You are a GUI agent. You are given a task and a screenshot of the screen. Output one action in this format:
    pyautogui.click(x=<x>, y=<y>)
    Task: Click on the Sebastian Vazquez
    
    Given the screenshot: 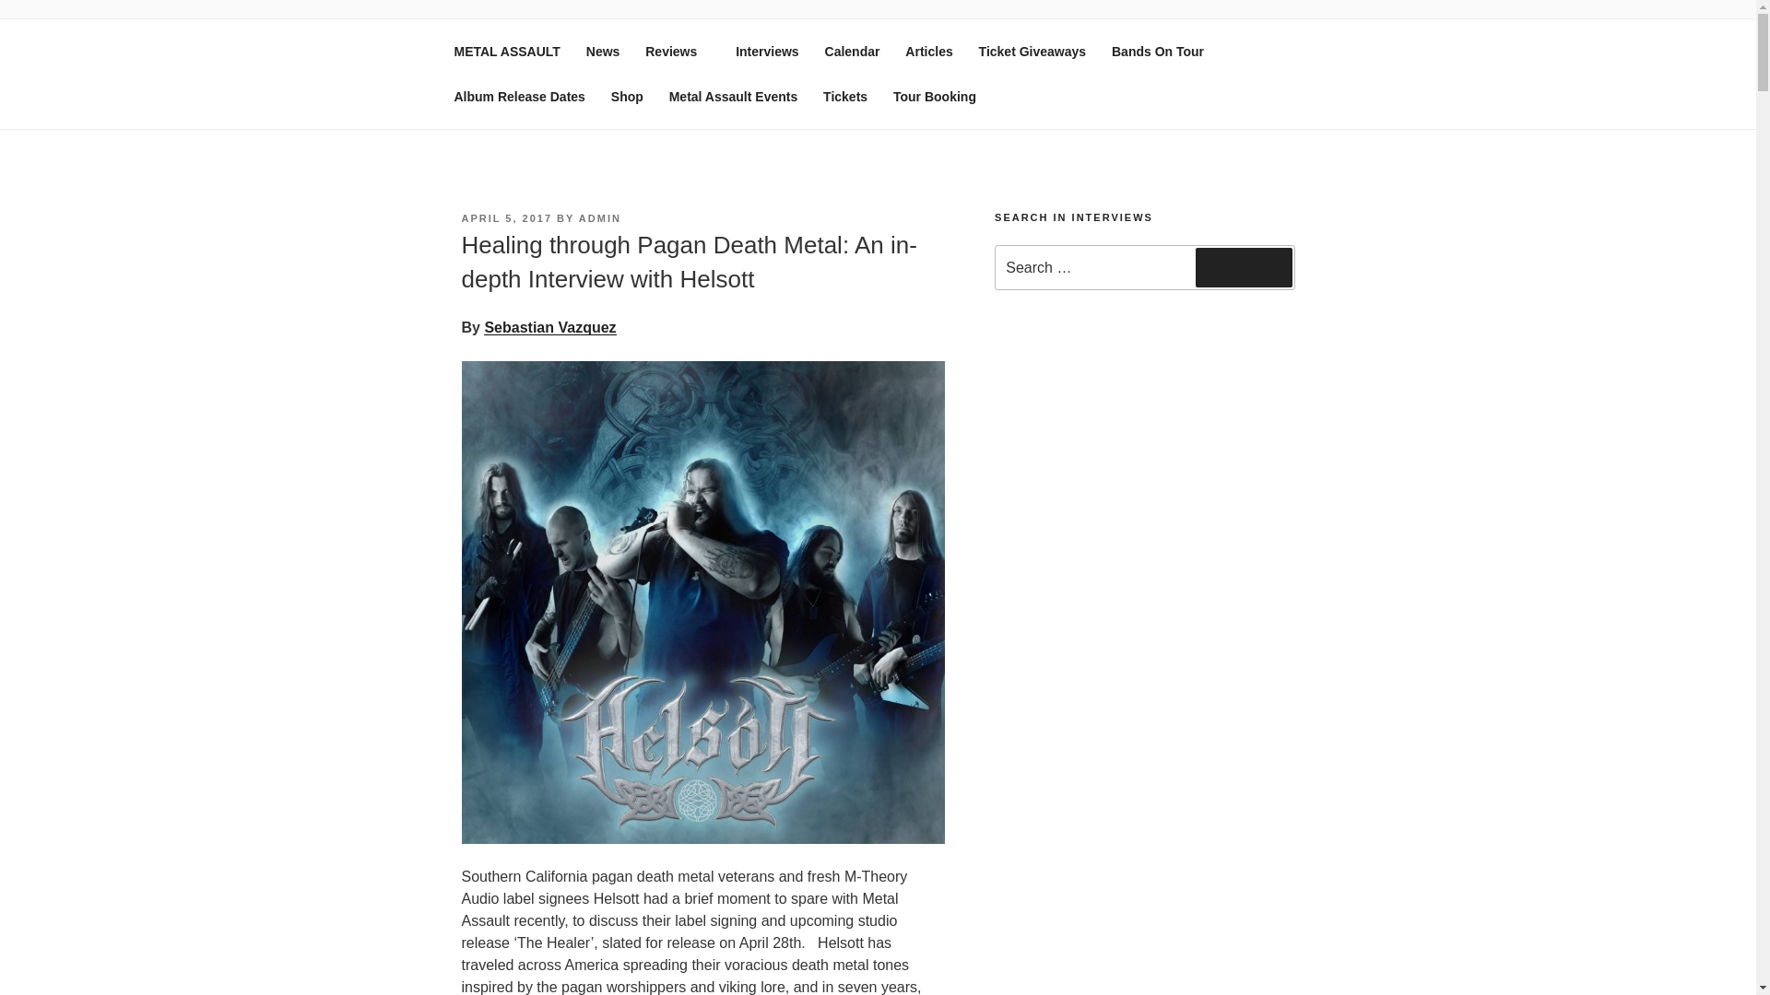 What is the action you would take?
    pyautogui.click(x=549, y=326)
    